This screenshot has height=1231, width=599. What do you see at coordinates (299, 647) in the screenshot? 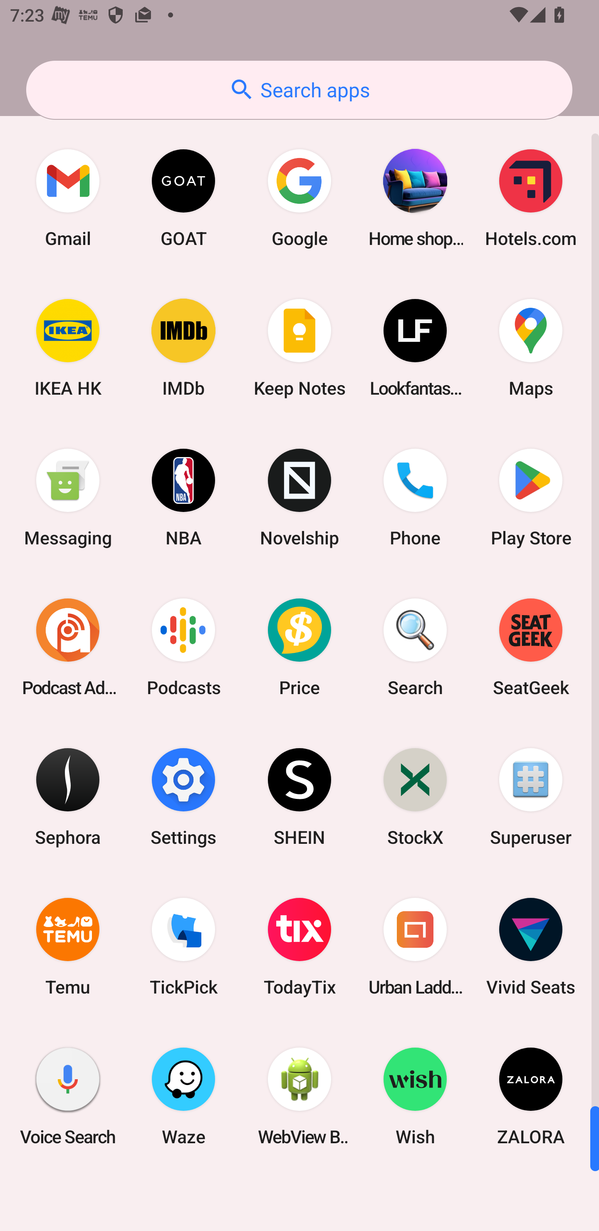
I see `Price` at bounding box center [299, 647].